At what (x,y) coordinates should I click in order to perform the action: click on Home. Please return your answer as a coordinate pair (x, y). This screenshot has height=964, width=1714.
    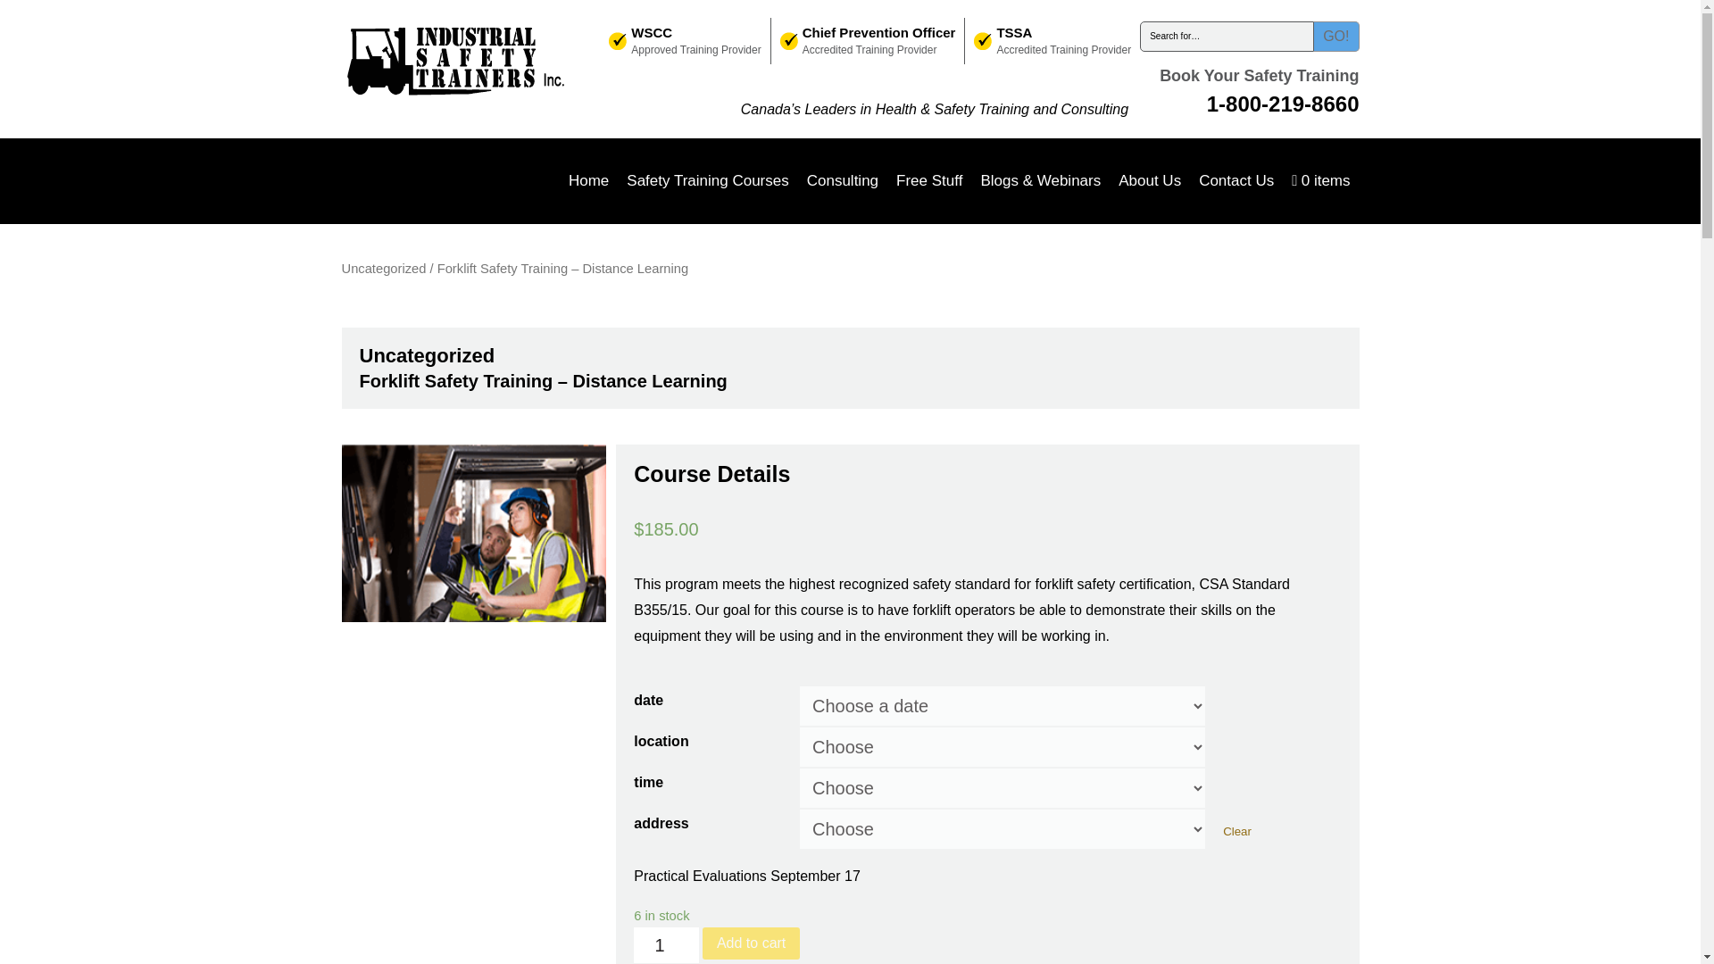
    Looking at the image, I should click on (588, 180).